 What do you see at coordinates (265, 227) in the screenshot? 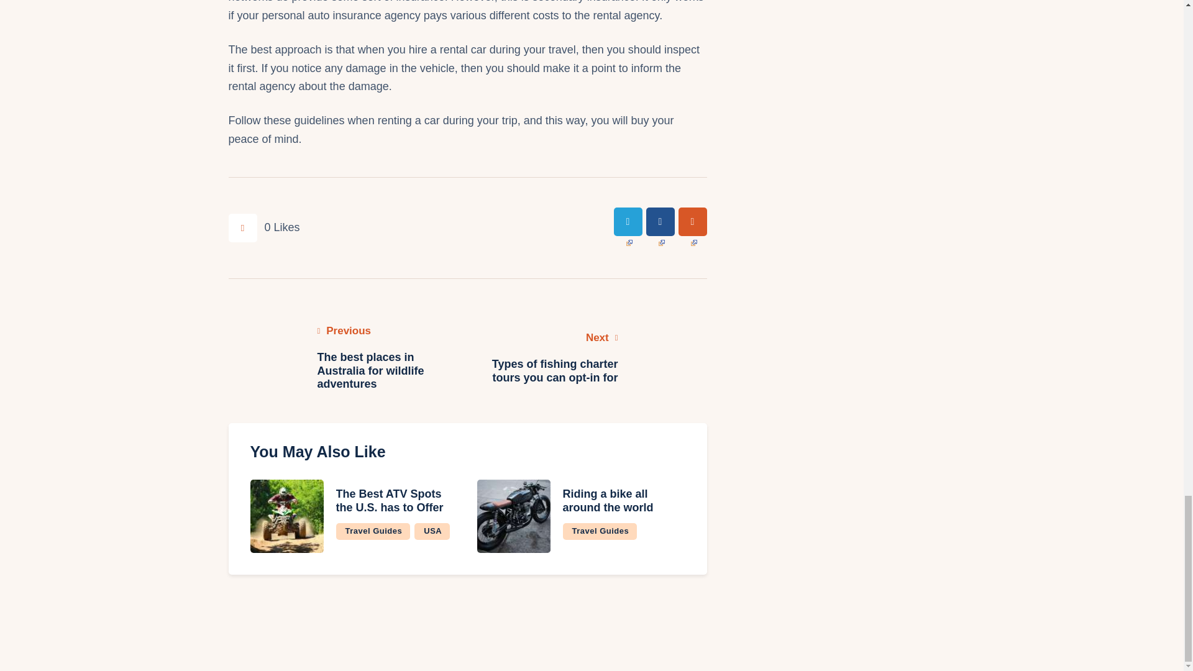
I see `Like` at bounding box center [265, 227].